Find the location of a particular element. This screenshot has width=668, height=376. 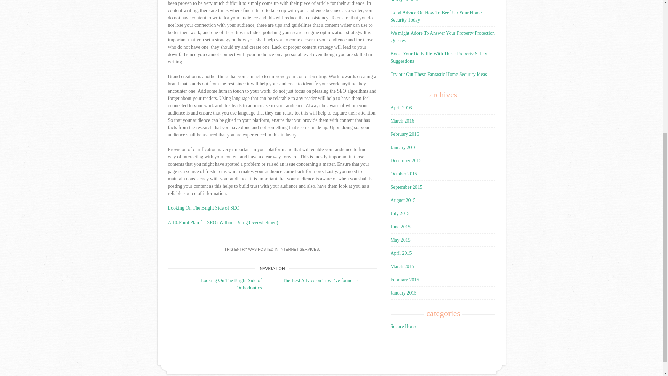

September 2015 is located at coordinates (406, 187).